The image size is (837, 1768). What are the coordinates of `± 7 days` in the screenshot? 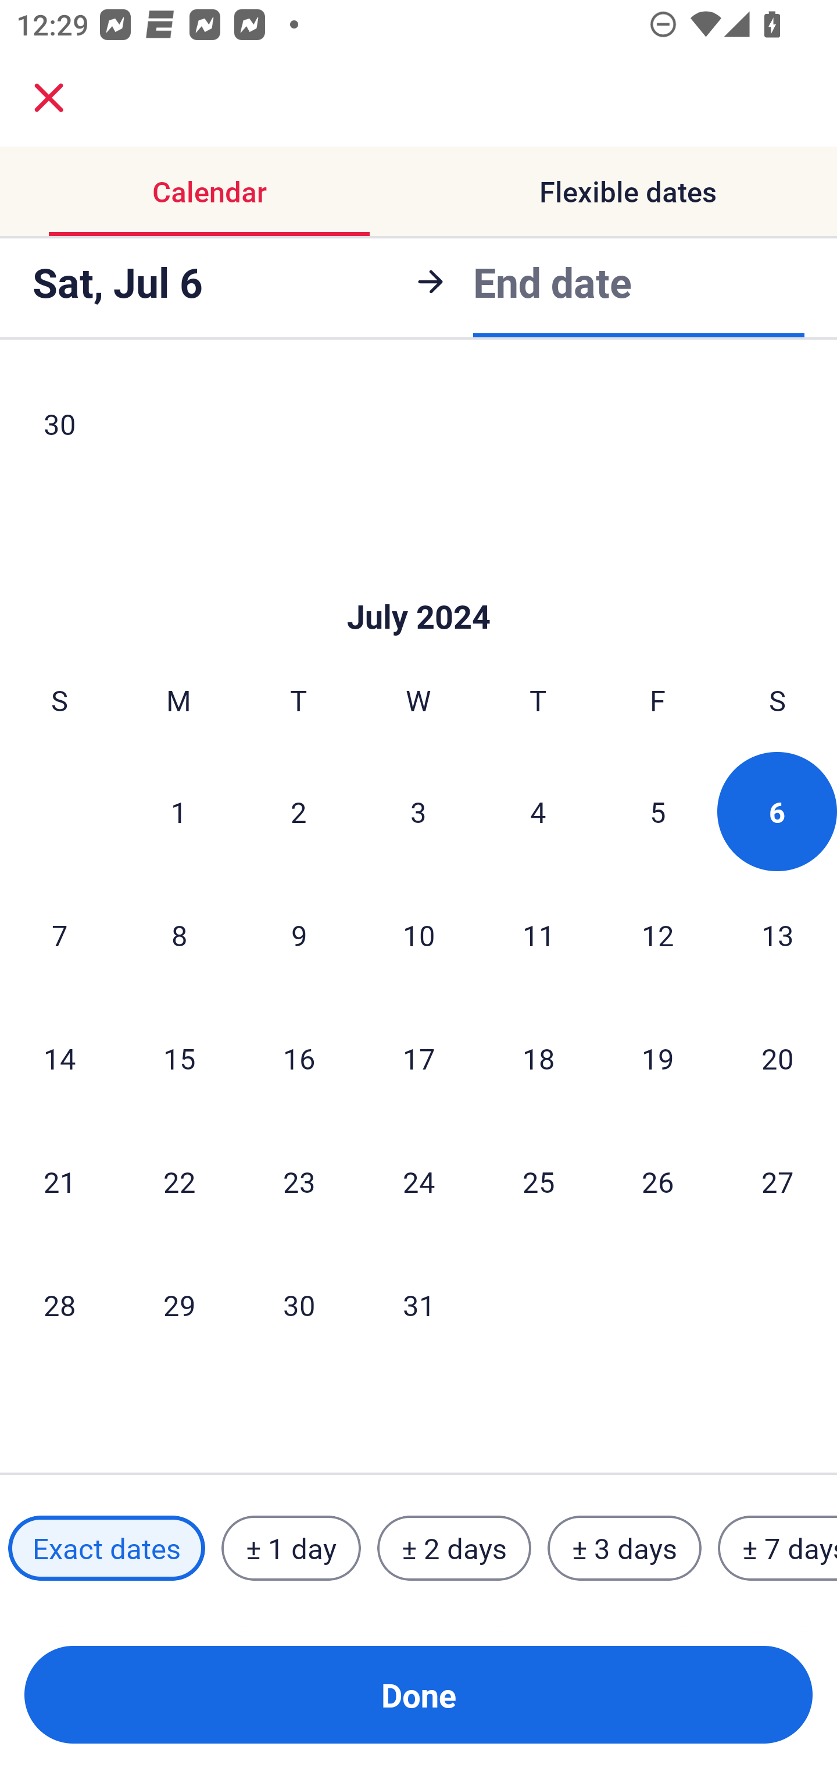 It's located at (778, 1548).